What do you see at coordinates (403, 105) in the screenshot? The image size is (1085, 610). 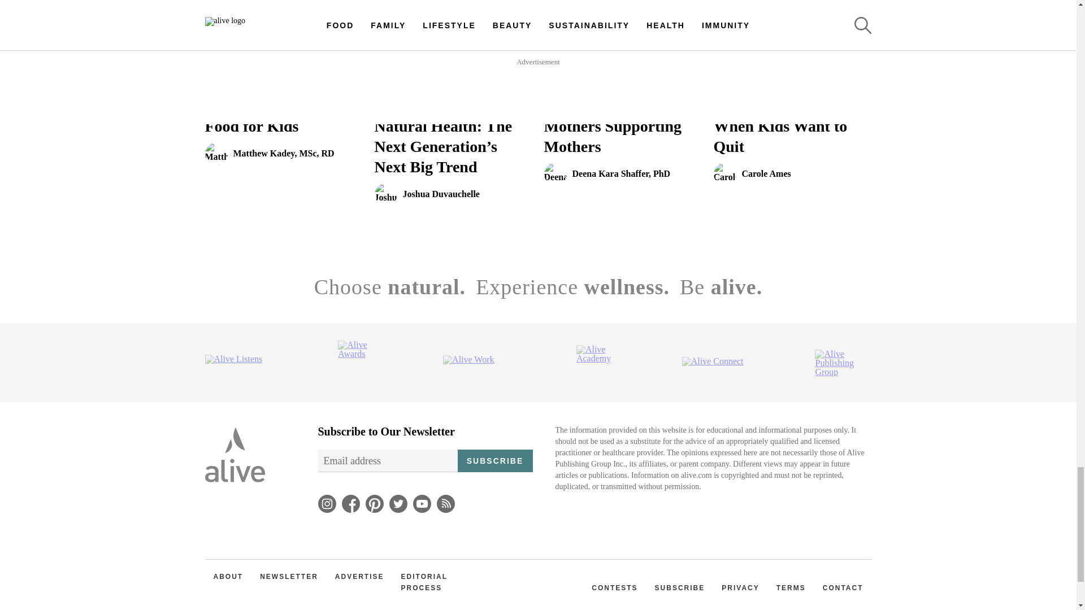 I see `FAMILY` at bounding box center [403, 105].